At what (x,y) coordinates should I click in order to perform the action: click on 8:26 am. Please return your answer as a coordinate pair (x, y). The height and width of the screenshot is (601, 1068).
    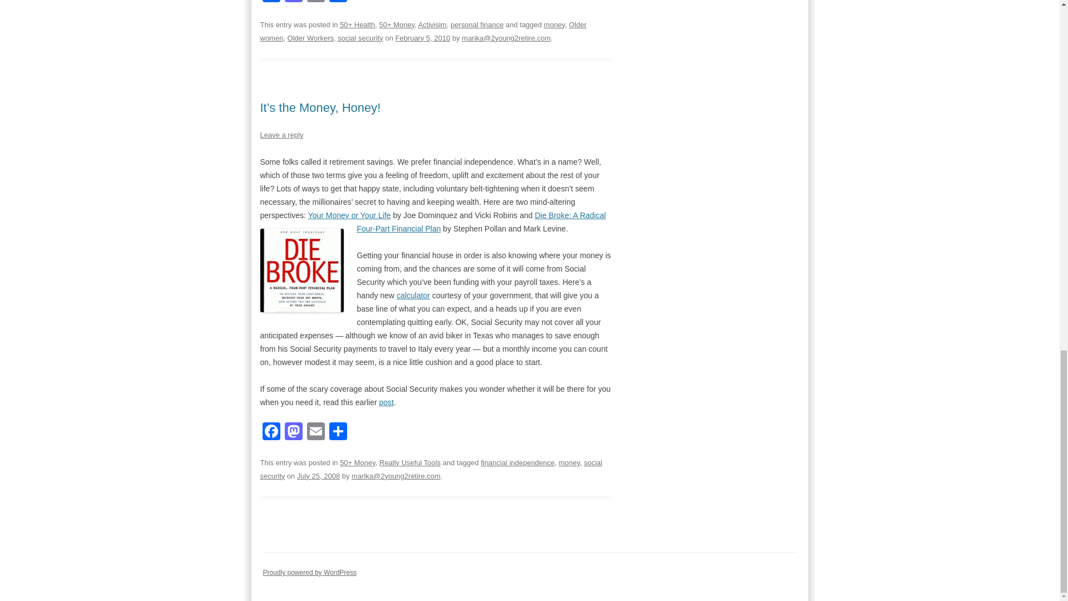
    Looking at the image, I should click on (422, 38).